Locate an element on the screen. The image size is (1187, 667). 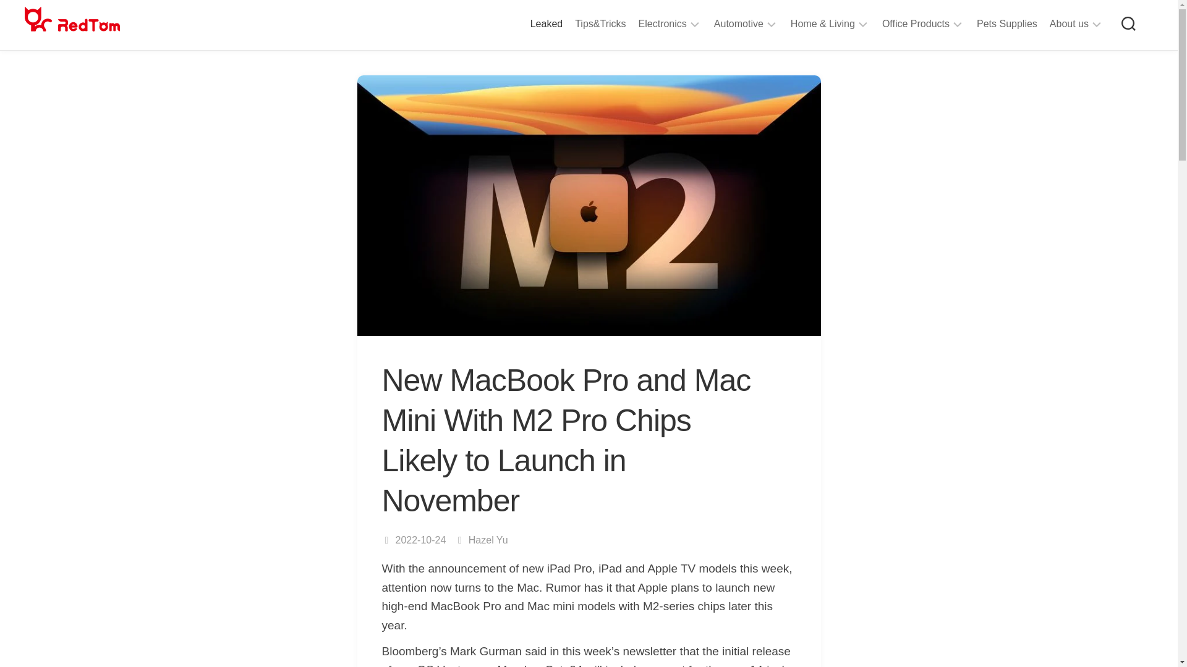
Electronics is located at coordinates (663, 23).